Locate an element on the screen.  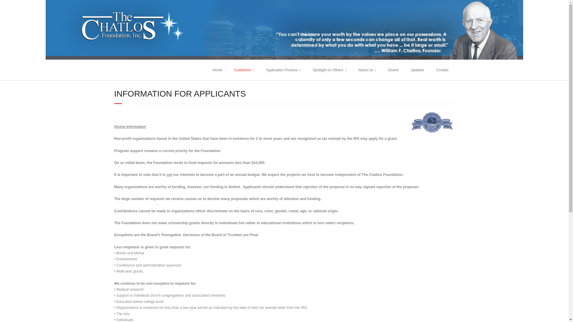
Home is located at coordinates (217, 70).